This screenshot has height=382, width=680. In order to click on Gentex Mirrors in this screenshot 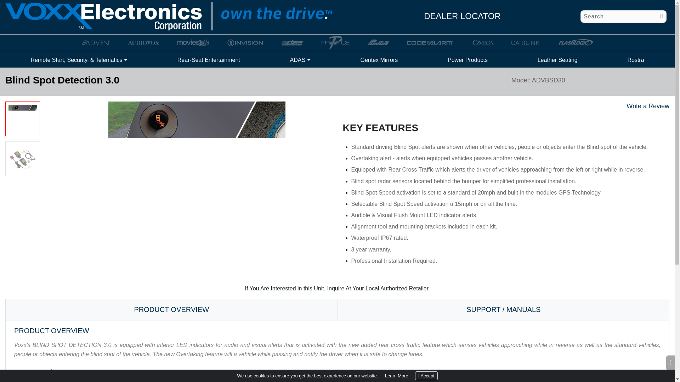, I will do `click(379, 60)`.